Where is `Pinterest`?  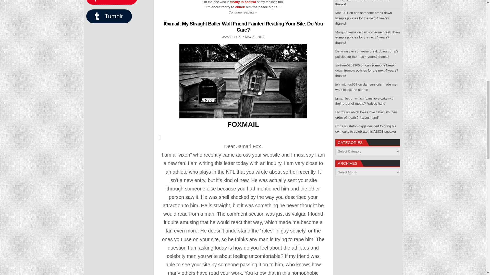
Pinterest is located at coordinates (231, 37).